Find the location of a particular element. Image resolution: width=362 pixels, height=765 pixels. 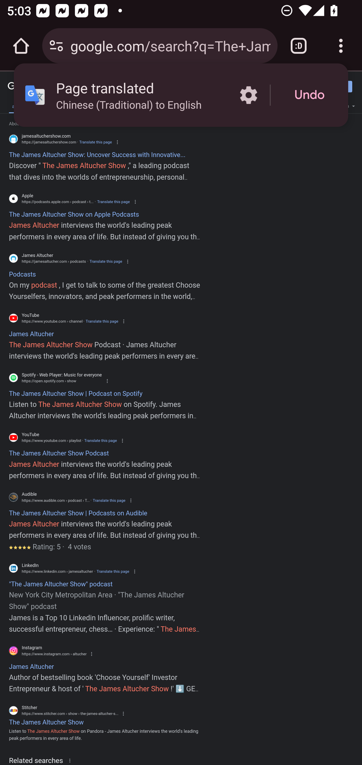

Switch or close tabs is located at coordinates (299, 46).